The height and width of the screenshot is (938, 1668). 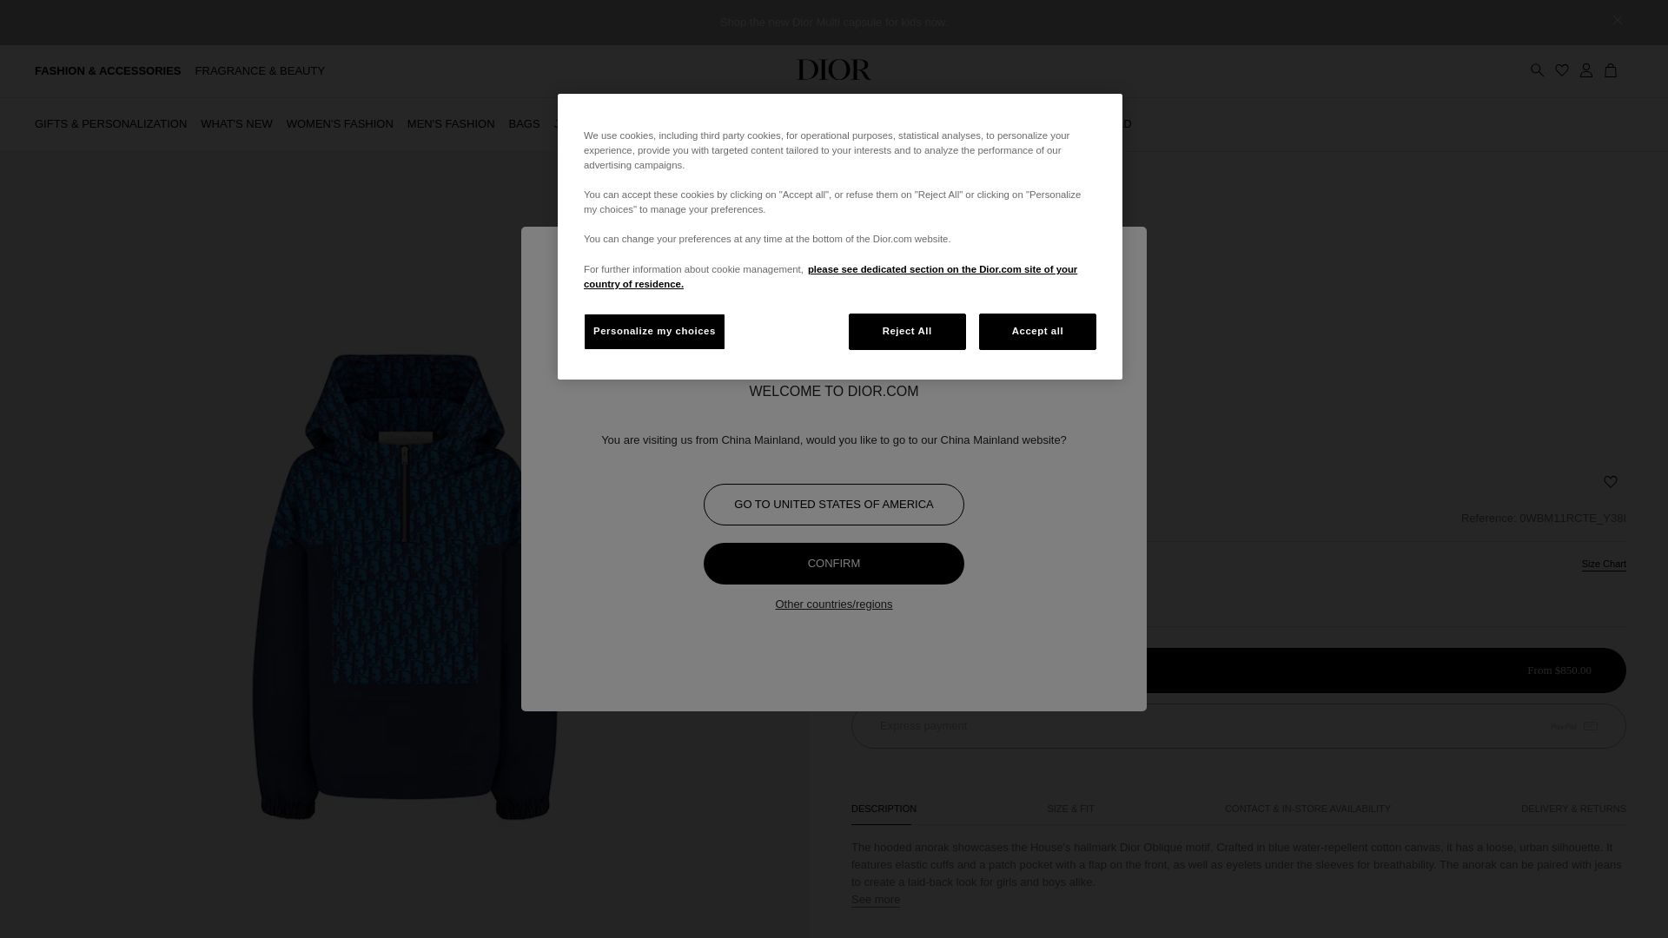 I want to click on Blue Dior Oblique Water-Repellent Cotton Canvas, so click(x=1103, y=518).